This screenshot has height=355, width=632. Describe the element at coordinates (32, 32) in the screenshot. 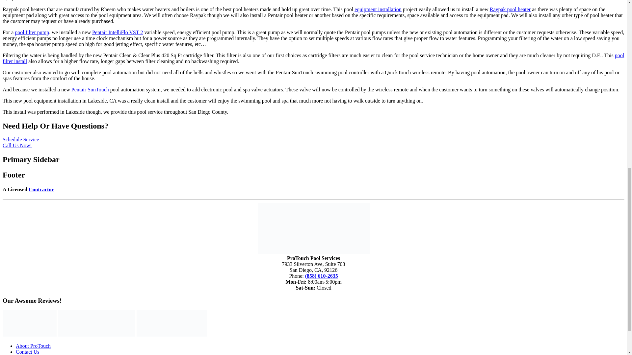

I see `pool filter pump` at that location.